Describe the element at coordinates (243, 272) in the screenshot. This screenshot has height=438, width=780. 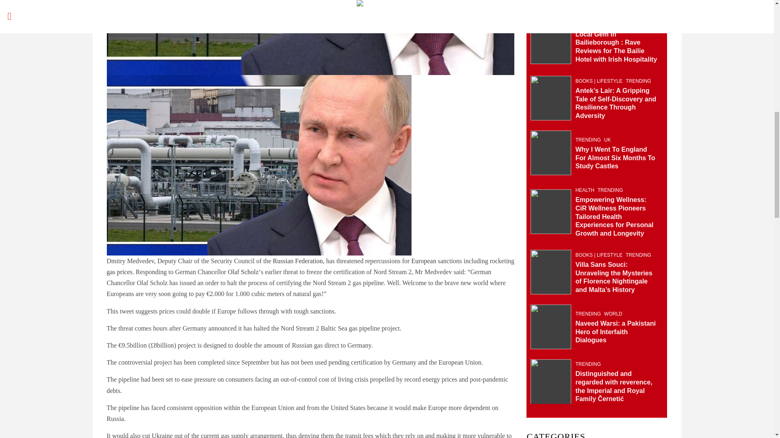
I see `Olaf Scholz` at that location.